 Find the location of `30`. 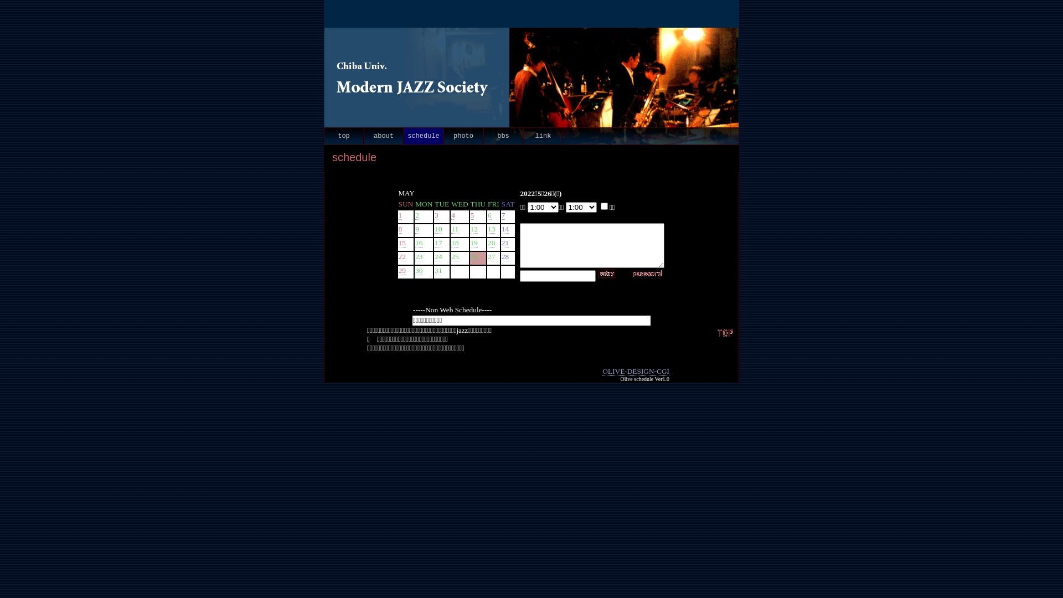

30 is located at coordinates (419, 271).